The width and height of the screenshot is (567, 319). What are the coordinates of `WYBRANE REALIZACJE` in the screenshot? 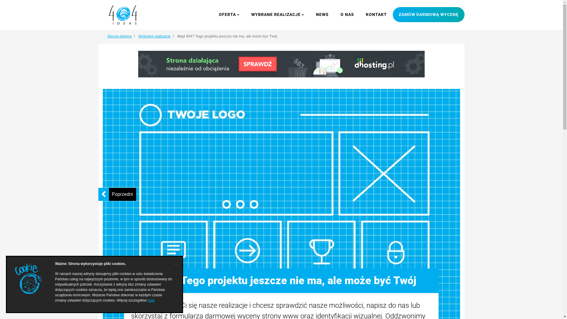 It's located at (278, 15).